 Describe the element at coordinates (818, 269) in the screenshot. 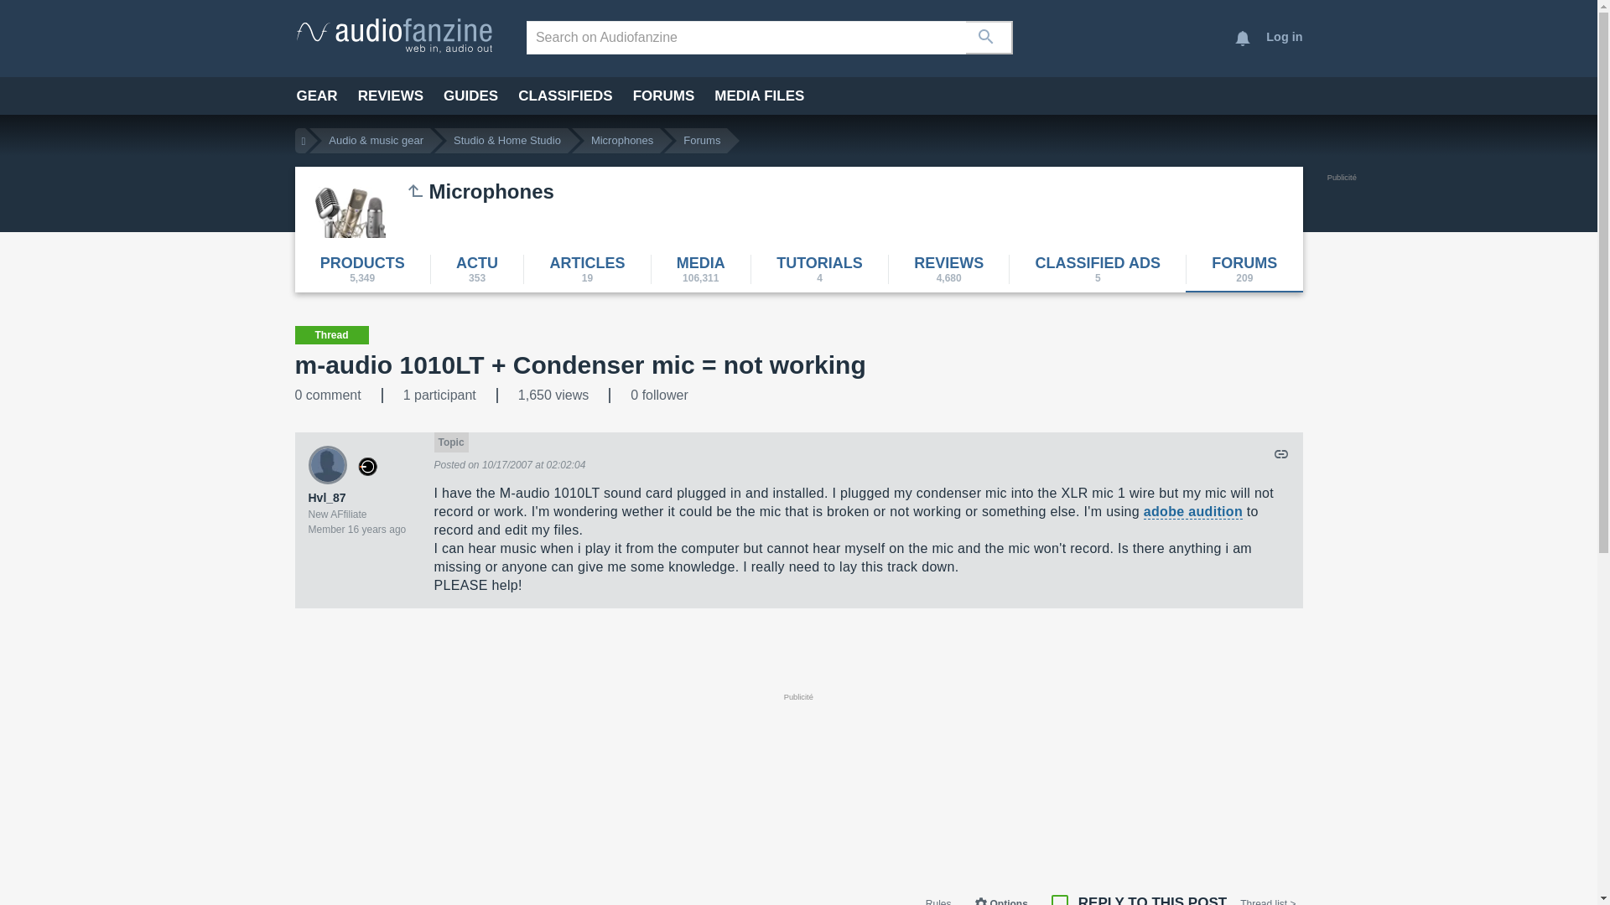

I see `4 microphones tips or tutorials` at that location.